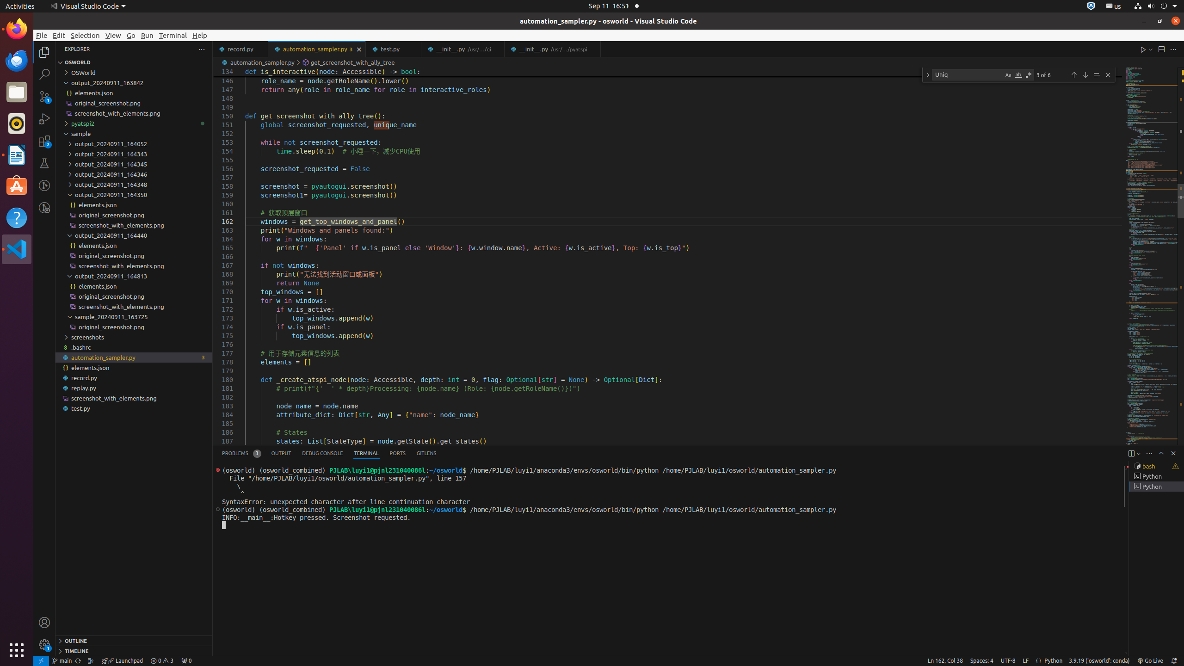 This screenshot has height=666, width=1184. Describe the element at coordinates (1074, 75) in the screenshot. I see `Previous Match (Shift+Enter)` at that location.